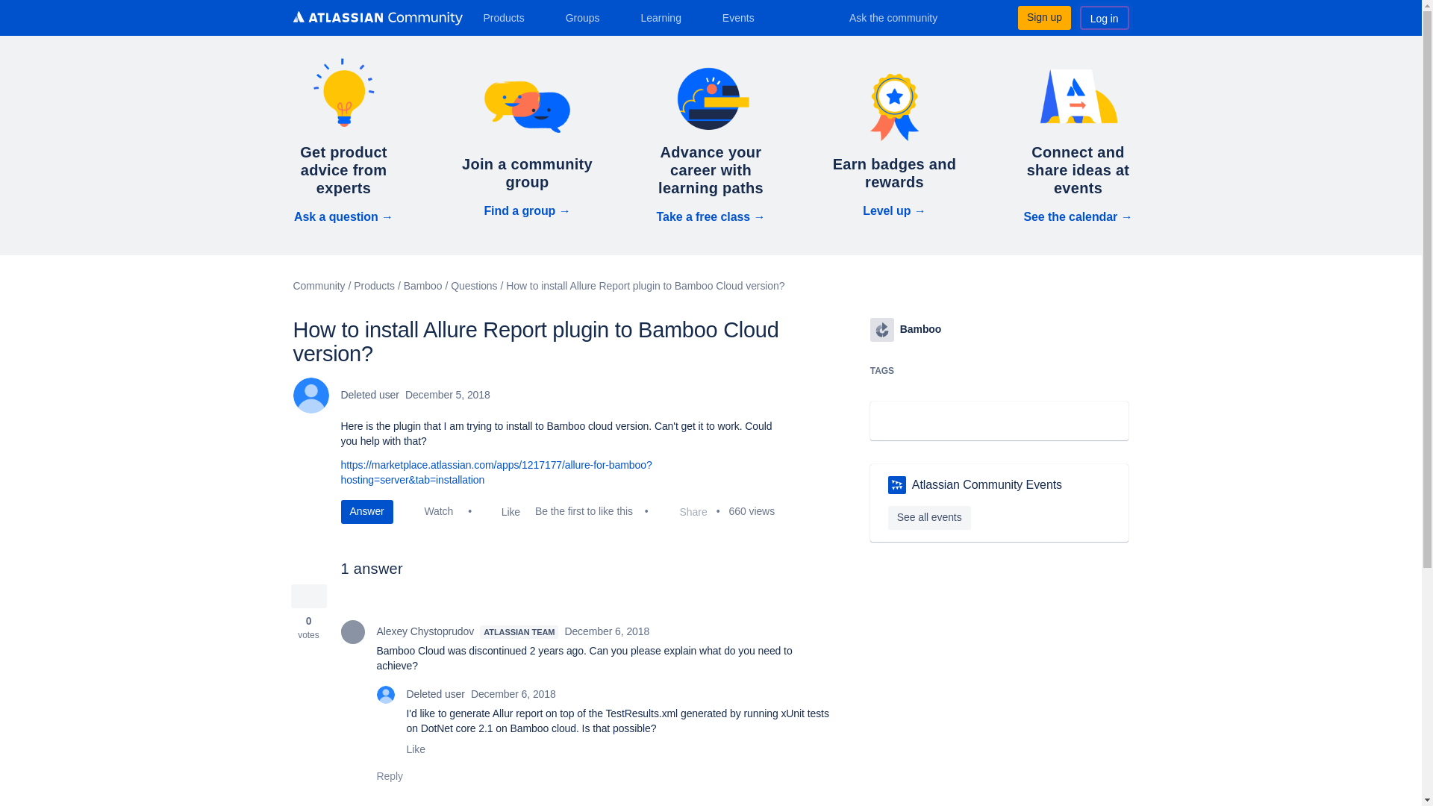 This screenshot has width=1433, height=806. Describe the element at coordinates (352, 631) in the screenshot. I see `Alexey Chystoprudov` at that location.